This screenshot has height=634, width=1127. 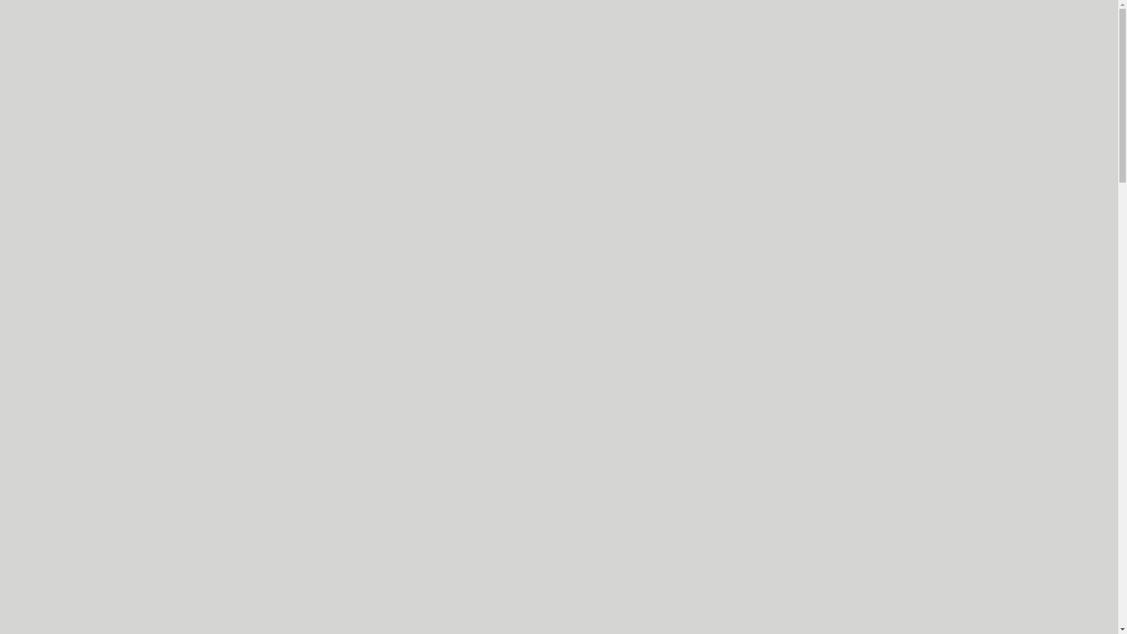 What do you see at coordinates (127, 589) in the screenshot?
I see `1` at bounding box center [127, 589].